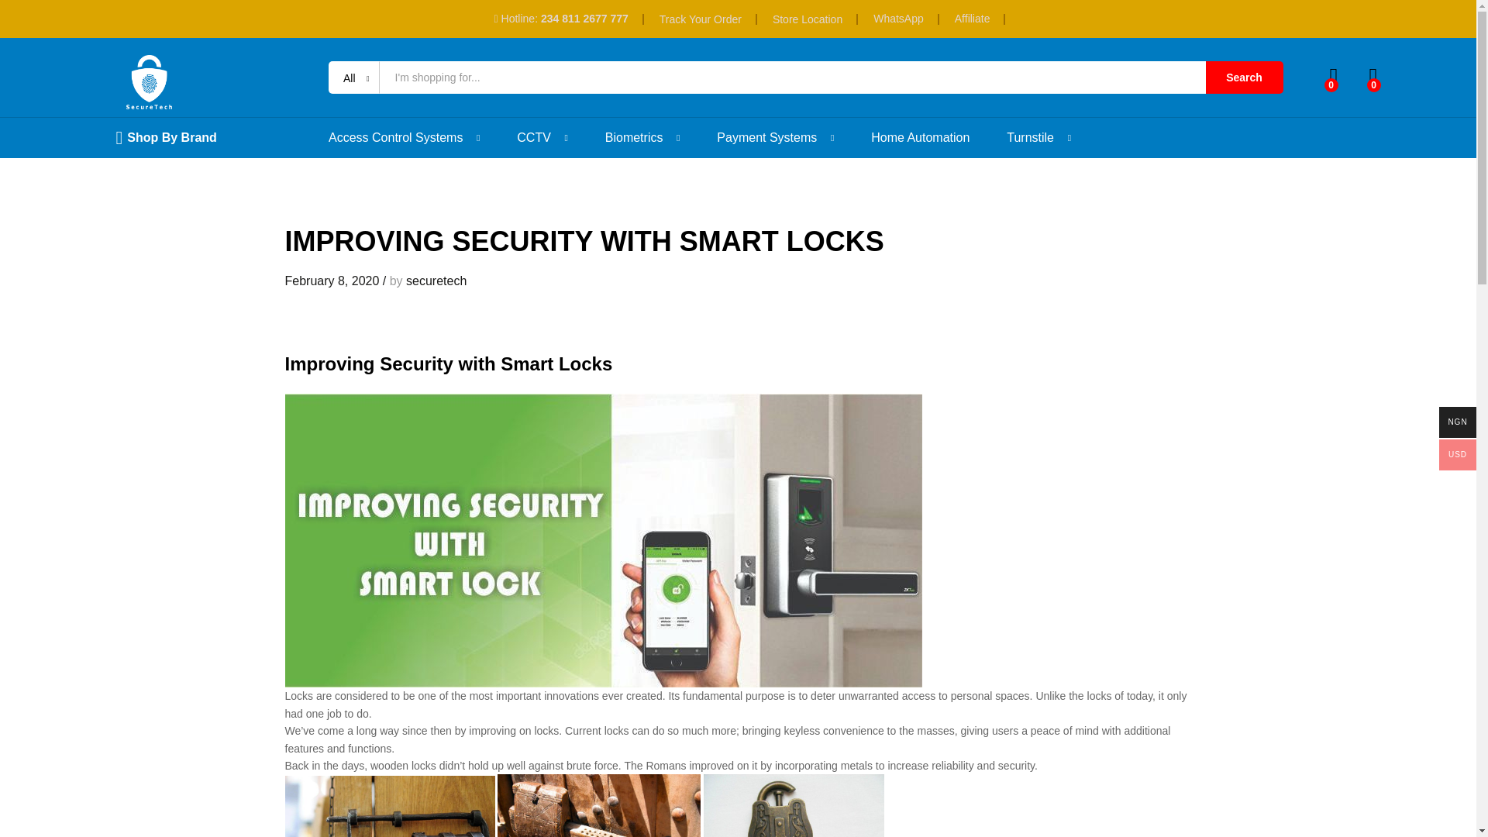 Image resolution: width=1488 pixels, height=837 pixels. Describe the element at coordinates (899, 19) in the screenshot. I see `WhatsApp` at that location.